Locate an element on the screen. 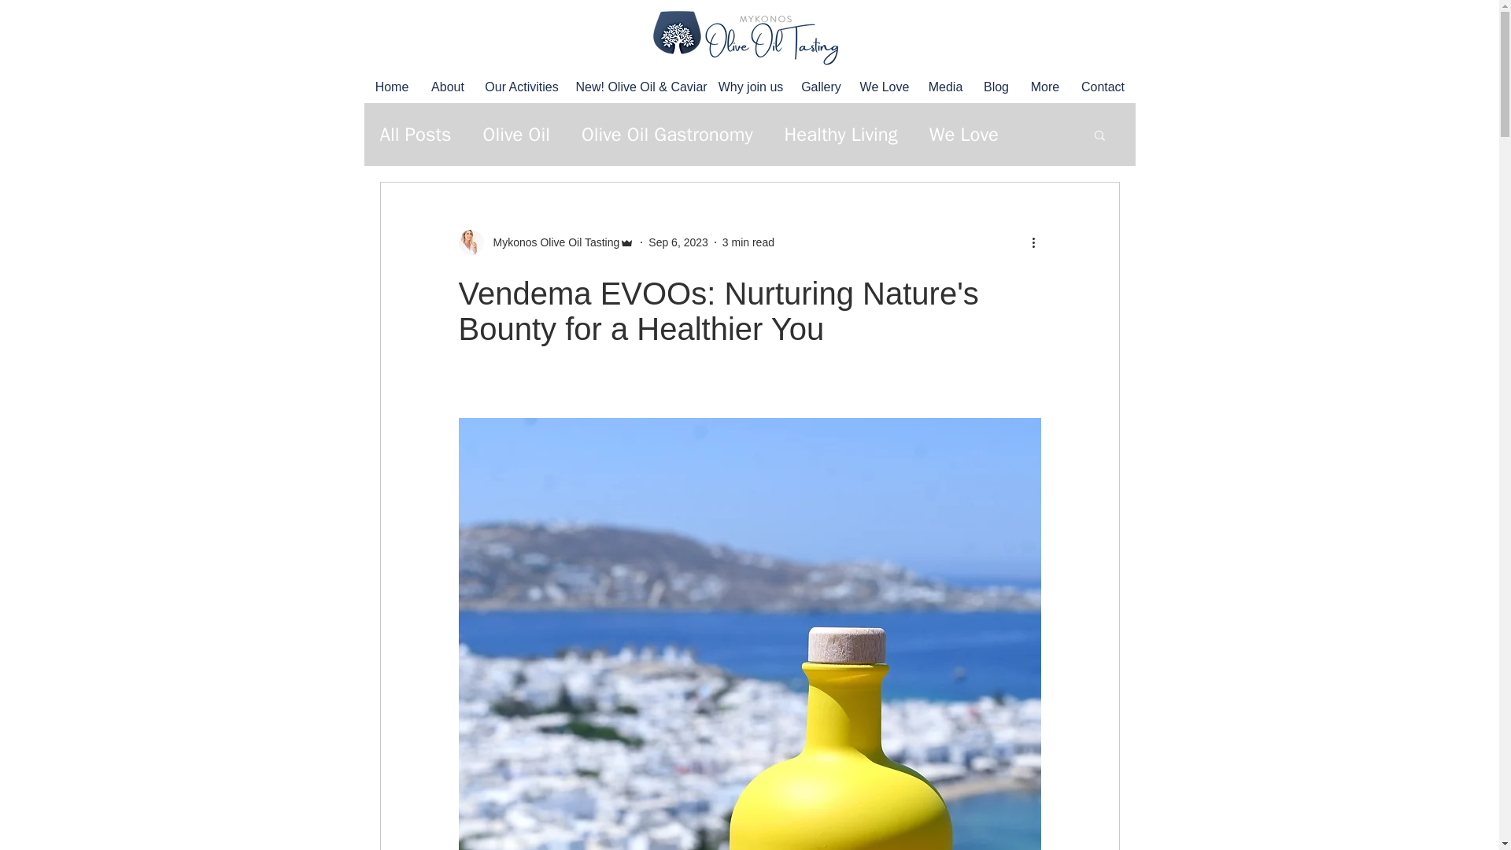 This screenshot has height=850, width=1511. Mykonos Olive Oil Tasting is located at coordinates (551, 242).